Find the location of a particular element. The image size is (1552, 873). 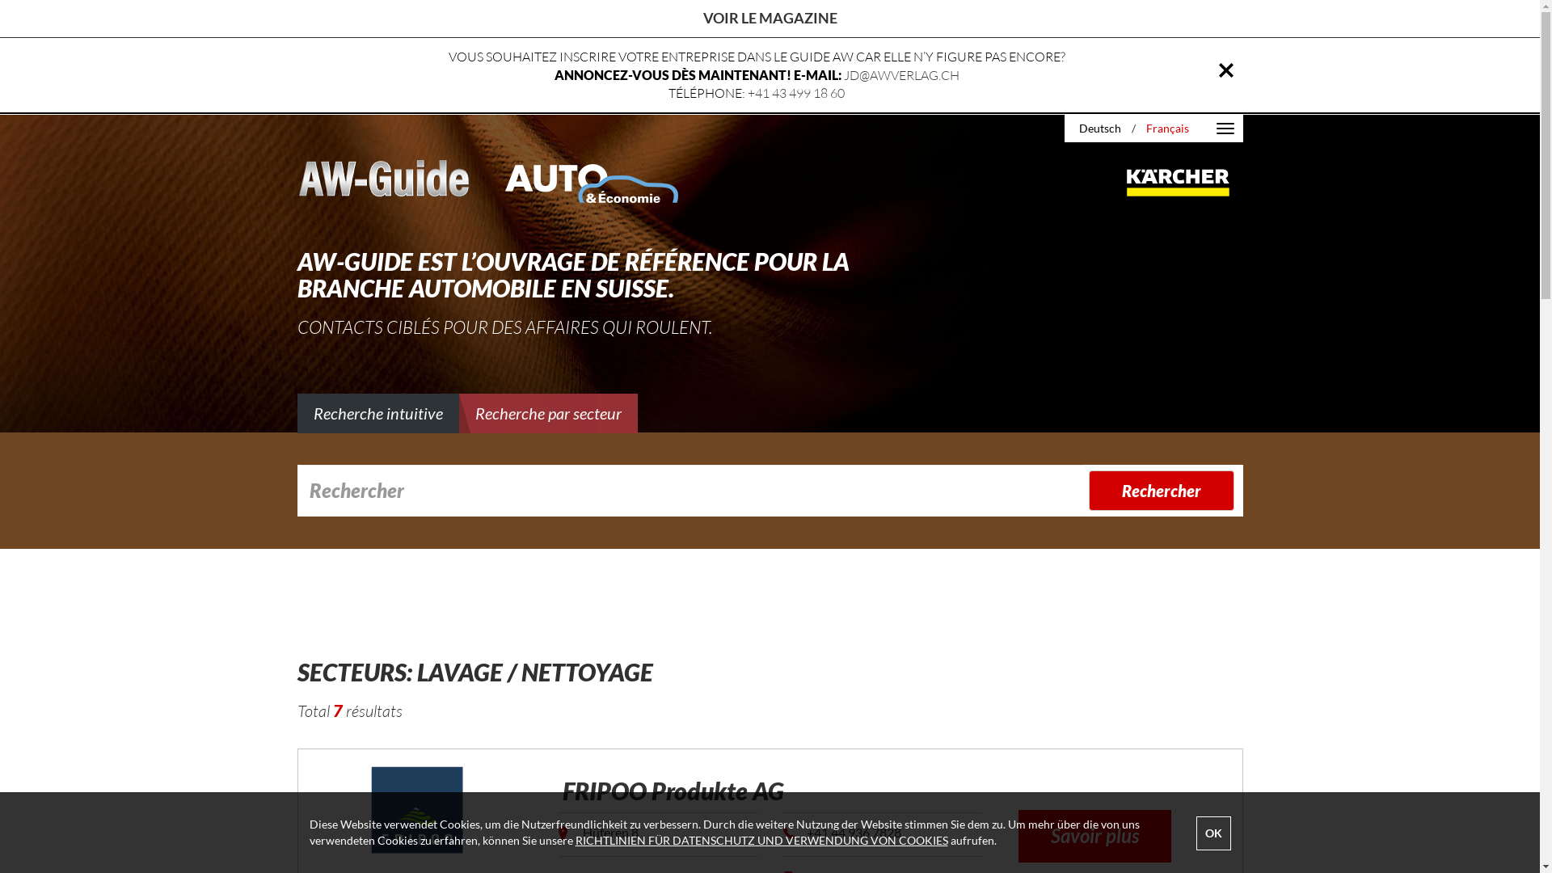

Recherche intuitive is located at coordinates (378, 414).